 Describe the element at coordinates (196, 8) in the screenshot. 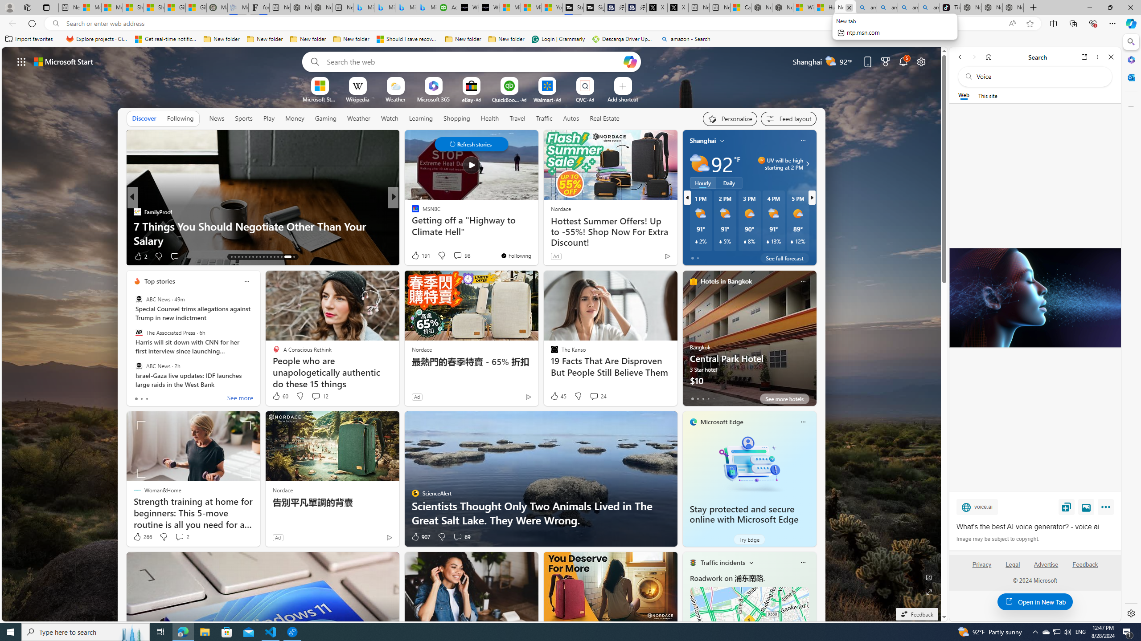

I see `Gilma and Hector both pose tropical trouble for Hawaii` at that location.